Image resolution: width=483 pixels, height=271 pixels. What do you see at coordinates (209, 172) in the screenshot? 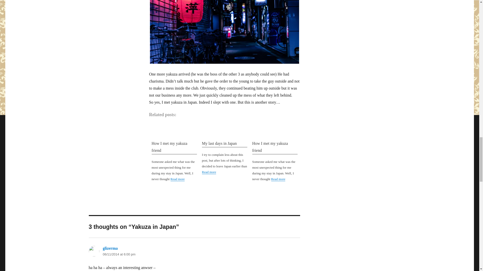
I see `Read more` at bounding box center [209, 172].